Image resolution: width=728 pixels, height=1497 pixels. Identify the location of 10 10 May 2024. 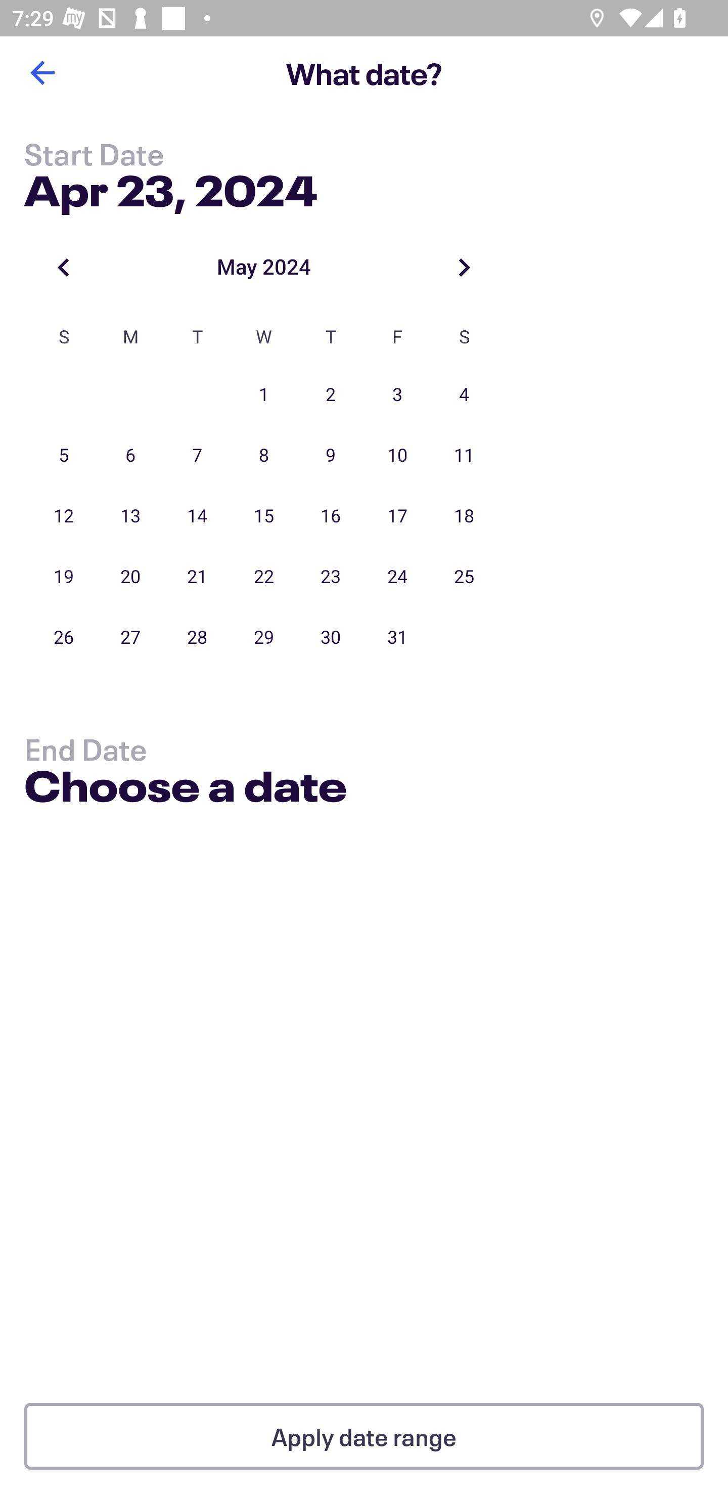
(397, 456).